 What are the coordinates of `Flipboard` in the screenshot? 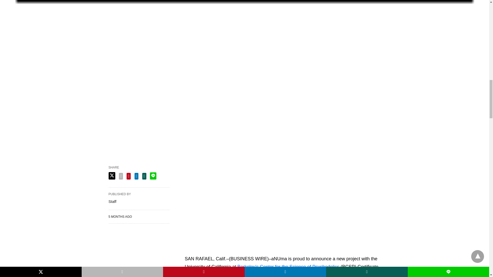 It's located at (222, 251).